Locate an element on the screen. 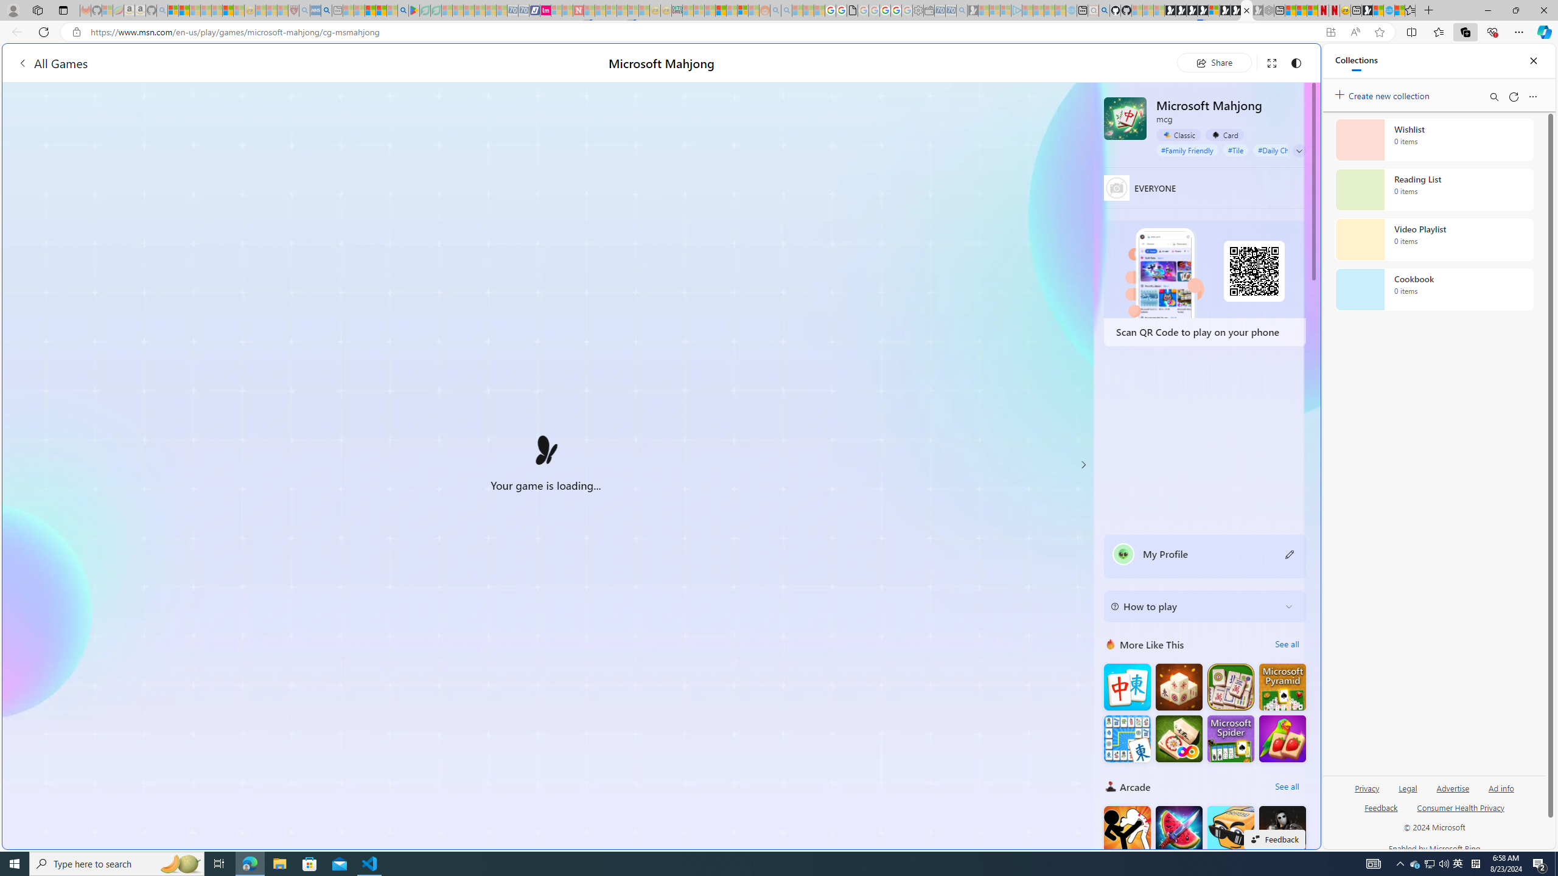 The image size is (1558, 876). Play Cave FRVR in your browser | Games from Microsoft Start is located at coordinates (987, 259).